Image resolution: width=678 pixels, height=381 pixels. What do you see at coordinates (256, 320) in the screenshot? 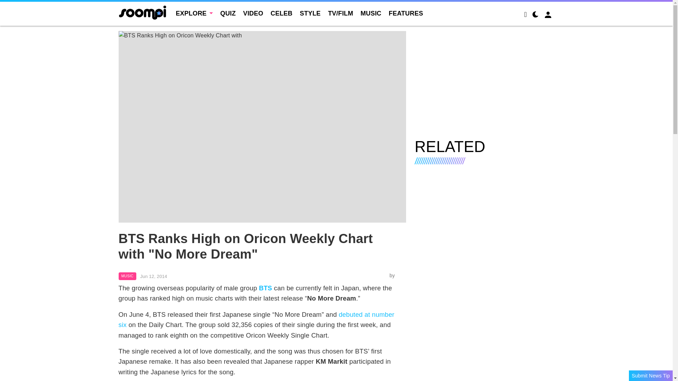
I see `debuted at number six` at bounding box center [256, 320].